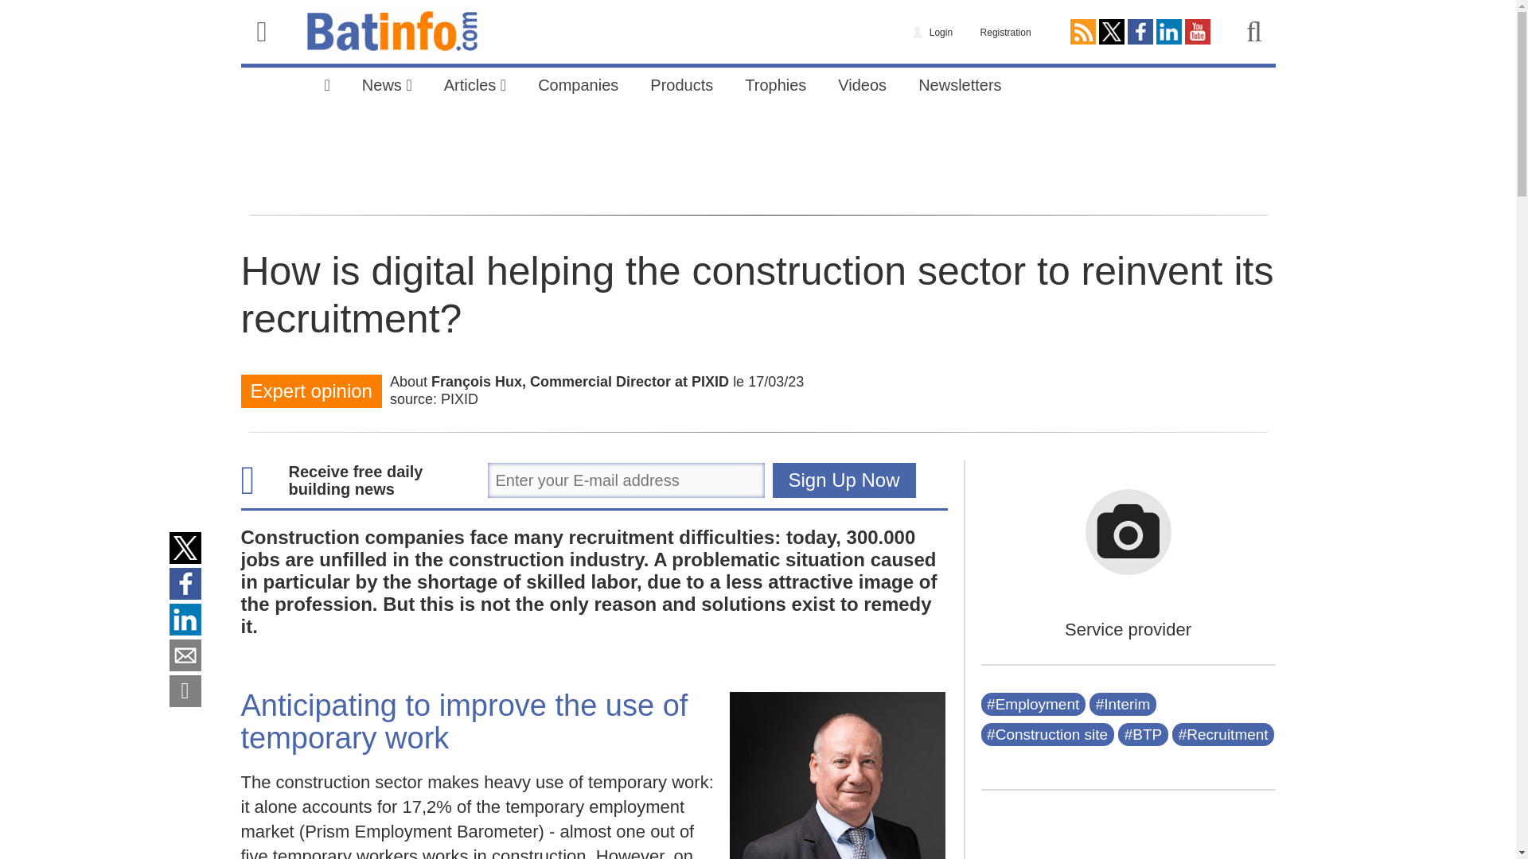 This screenshot has height=859, width=1528. I want to click on Companies, so click(578, 83).